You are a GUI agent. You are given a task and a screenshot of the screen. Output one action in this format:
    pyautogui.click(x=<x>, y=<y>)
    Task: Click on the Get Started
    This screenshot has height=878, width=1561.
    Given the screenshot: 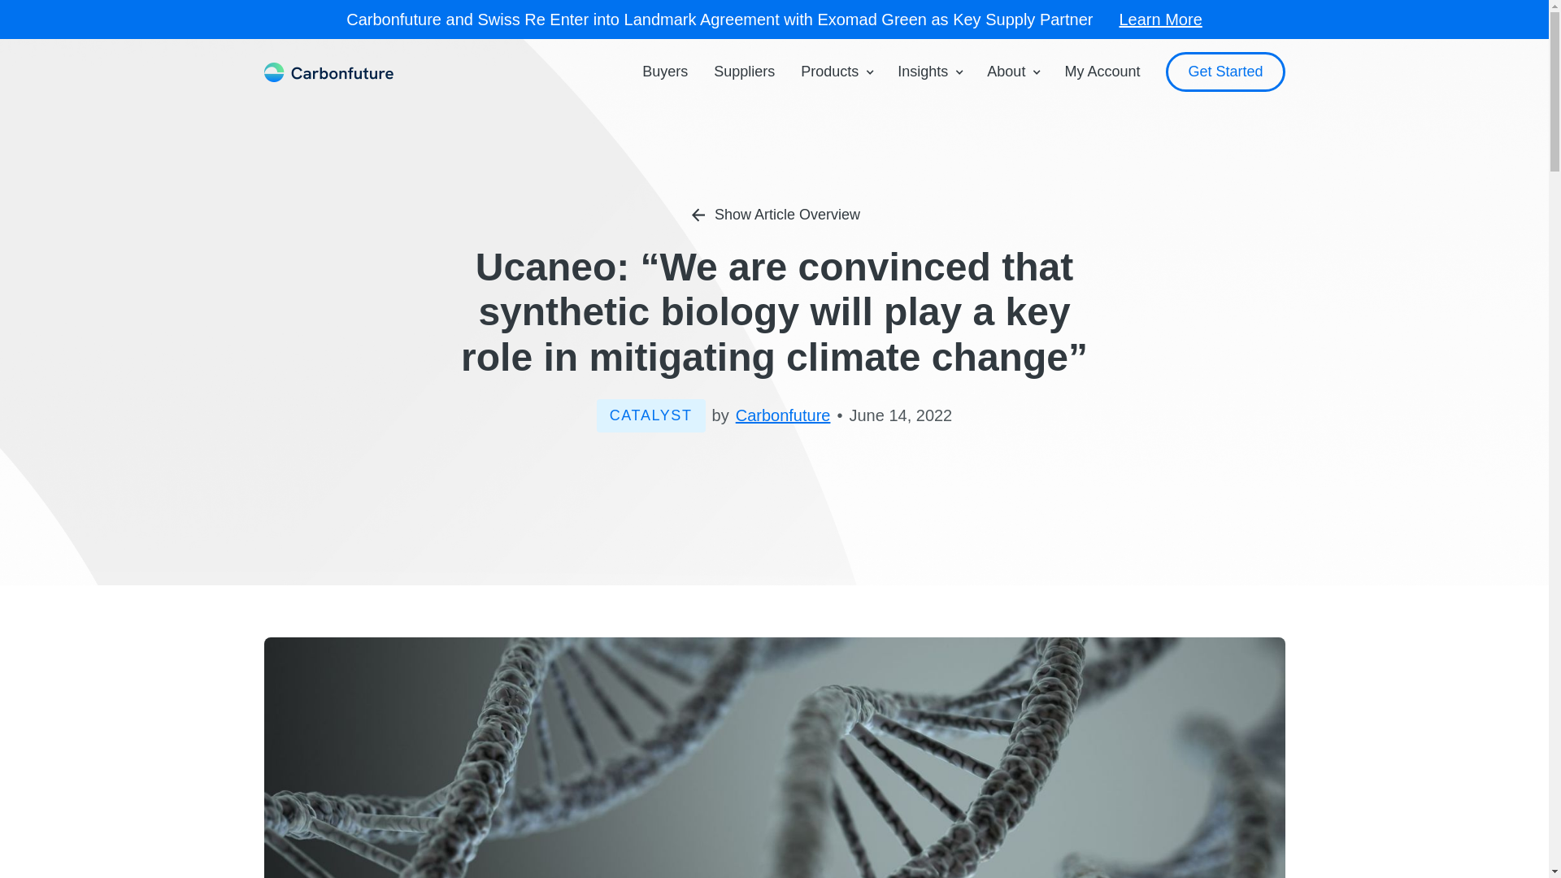 What is the action you would take?
    pyautogui.click(x=1225, y=72)
    